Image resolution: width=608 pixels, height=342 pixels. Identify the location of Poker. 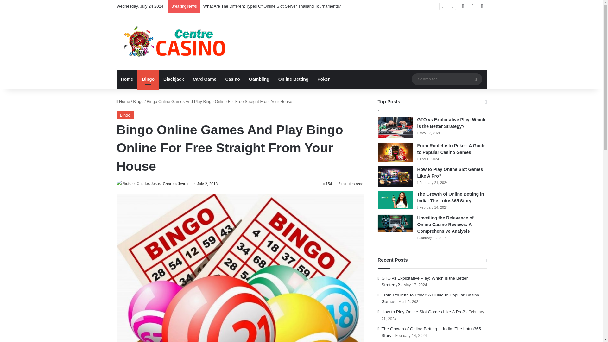
(323, 79).